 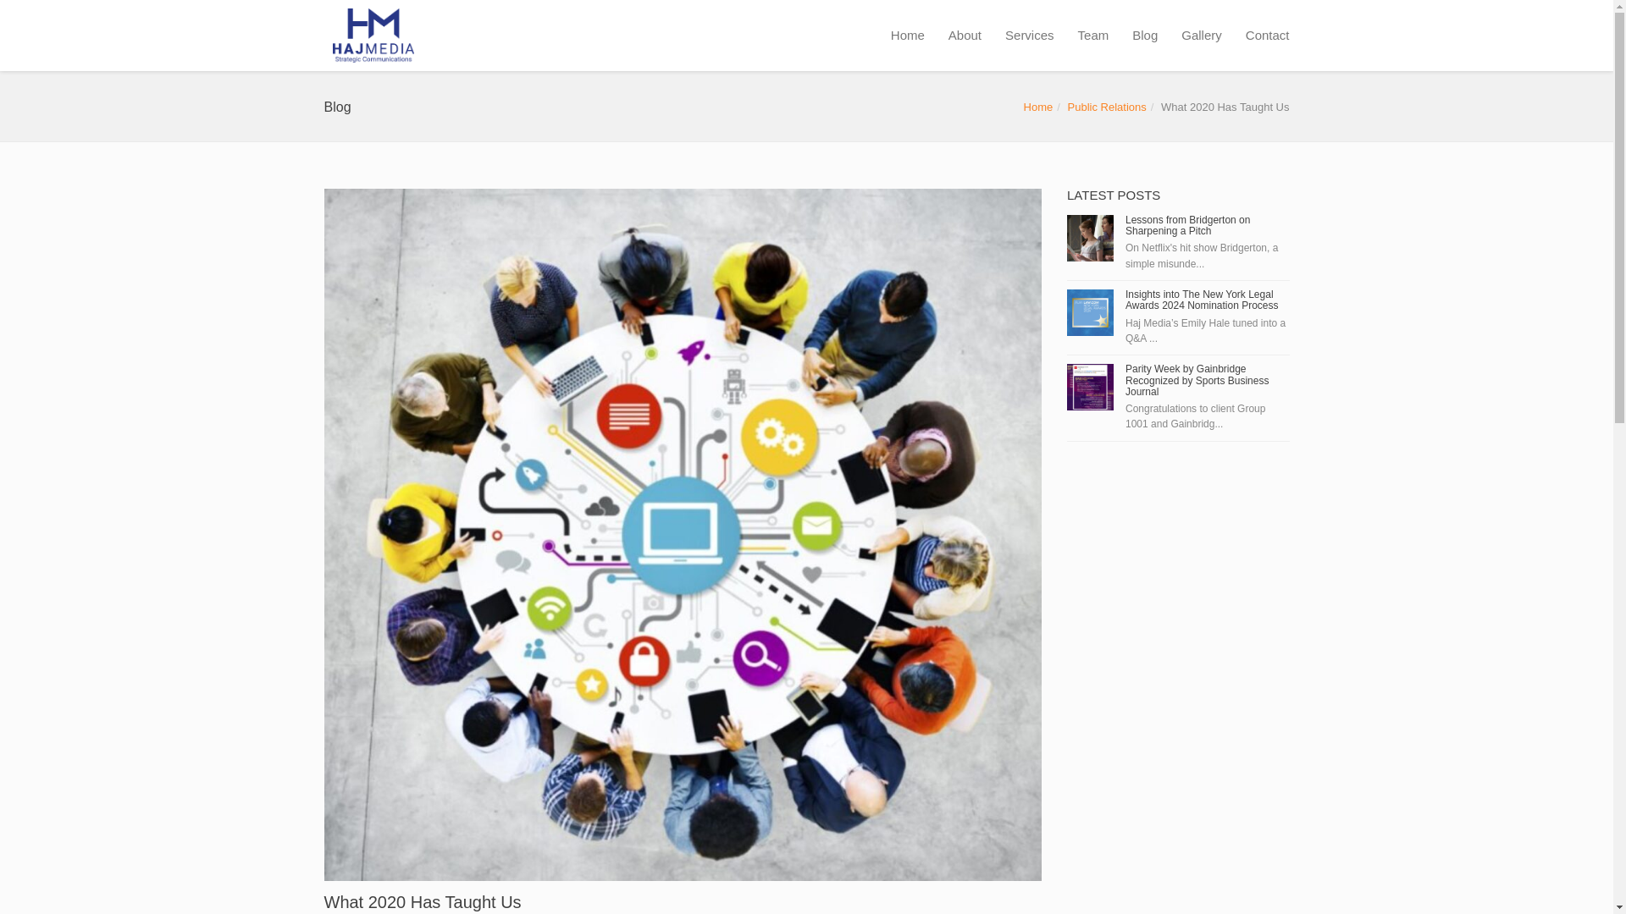 What do you see at coordinates (1201, 36) in the screenshot?
I see `Gallery` at bounding box center [1201, 36].